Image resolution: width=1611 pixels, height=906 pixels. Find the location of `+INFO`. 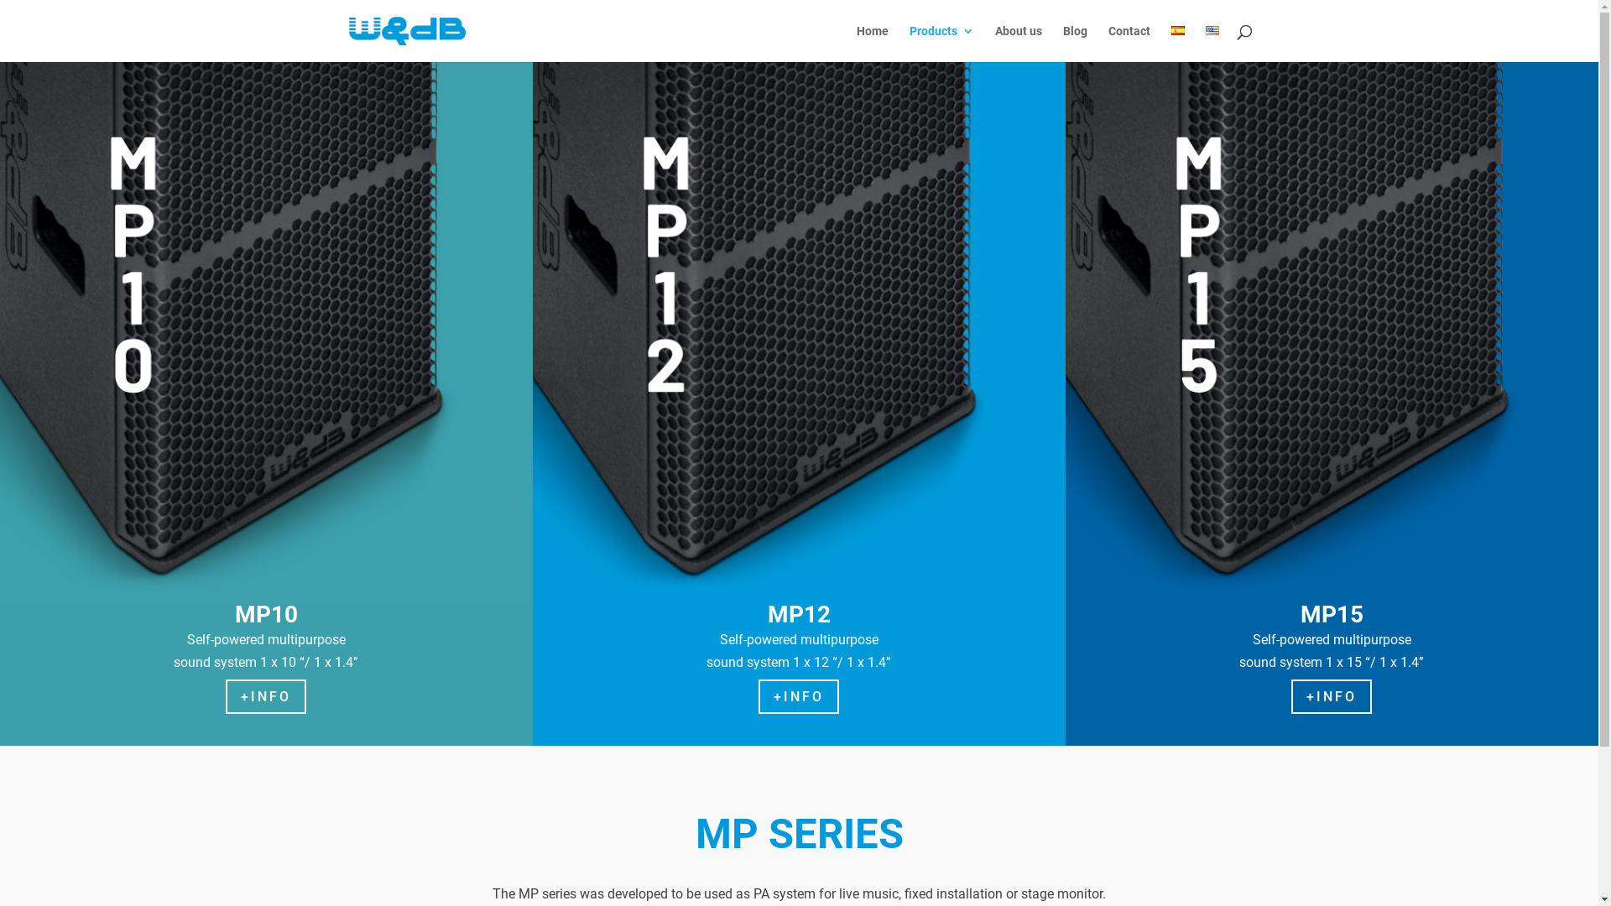

+INFO is located at coordinates (799, 696).